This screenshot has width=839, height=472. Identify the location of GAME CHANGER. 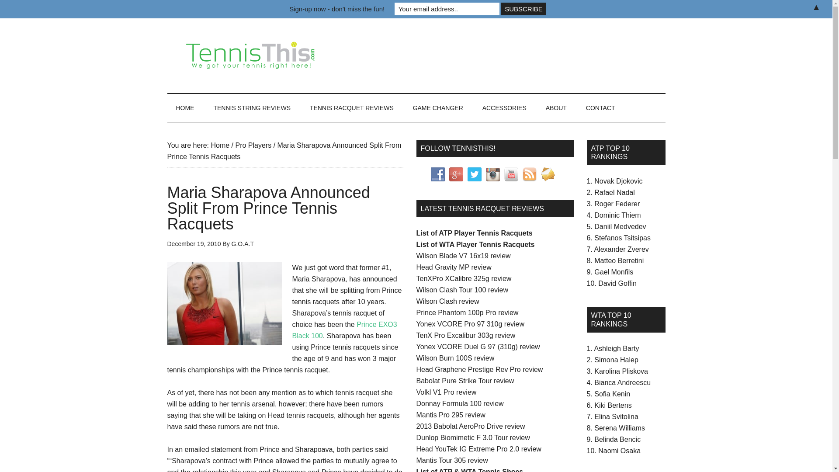
(438, 108).